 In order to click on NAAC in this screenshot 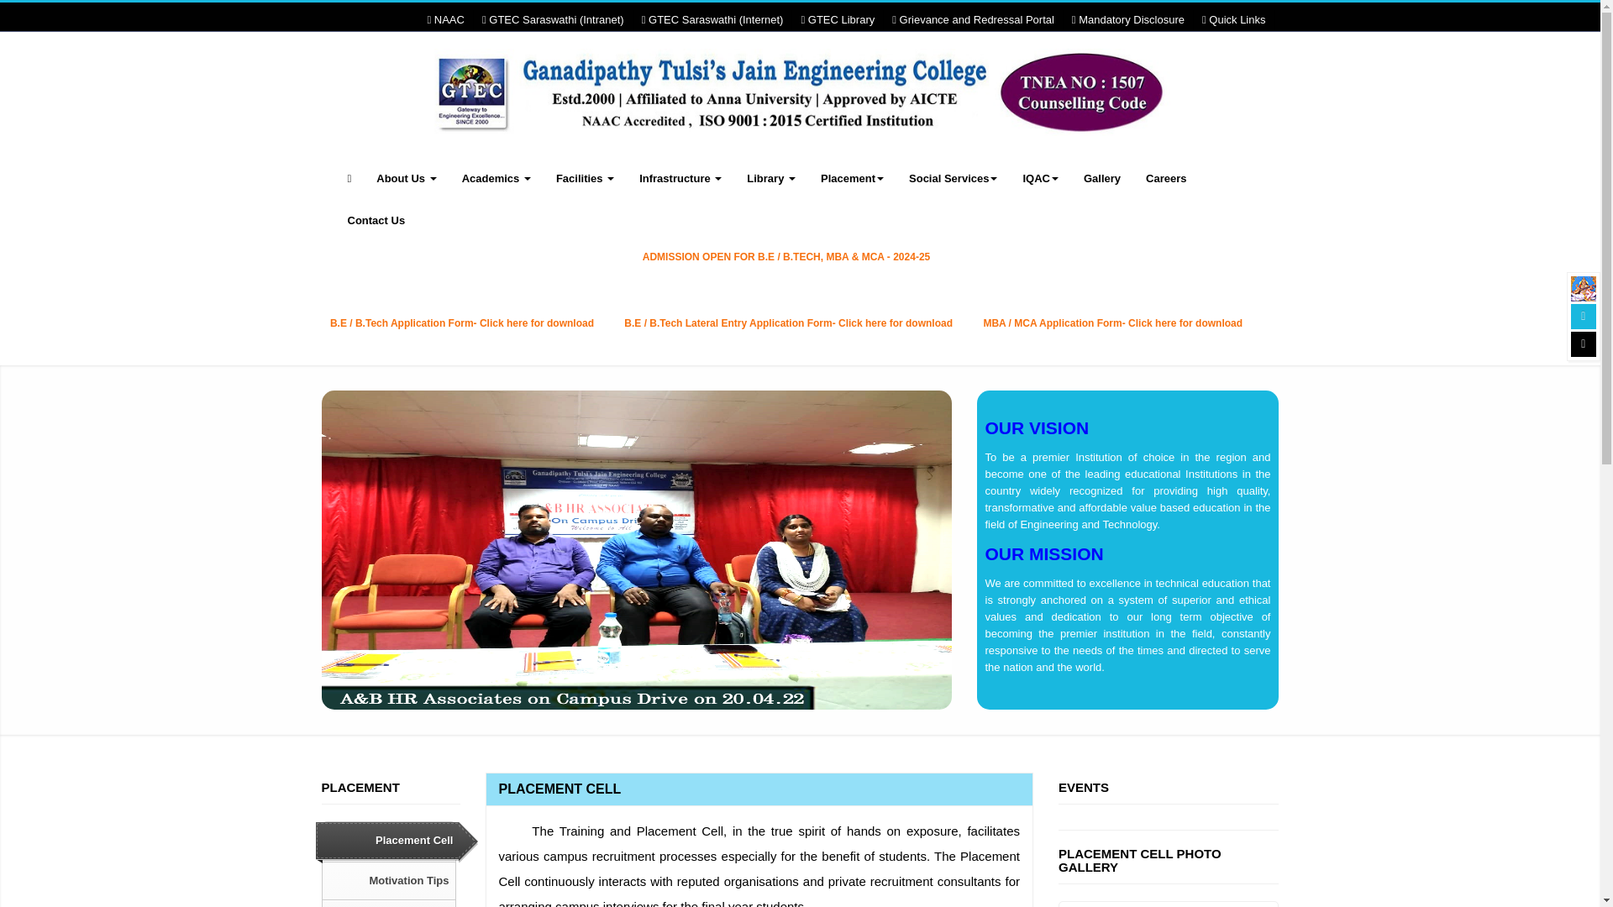, I will do `click(445, 20)`.